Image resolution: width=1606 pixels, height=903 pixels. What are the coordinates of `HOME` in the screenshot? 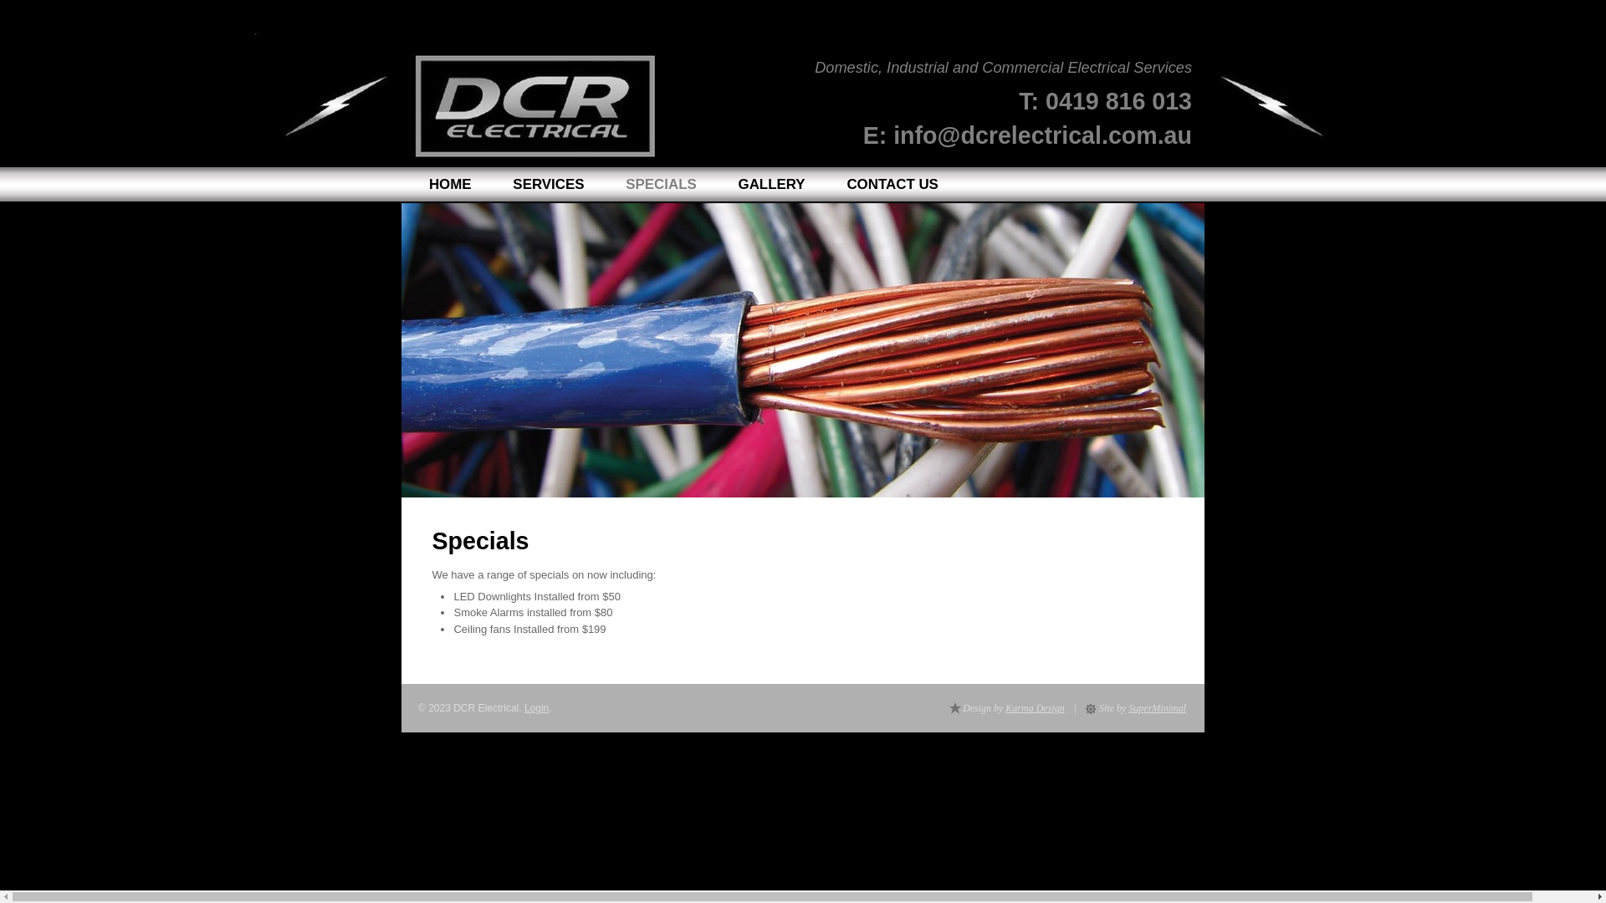 It's located at (450, 184).